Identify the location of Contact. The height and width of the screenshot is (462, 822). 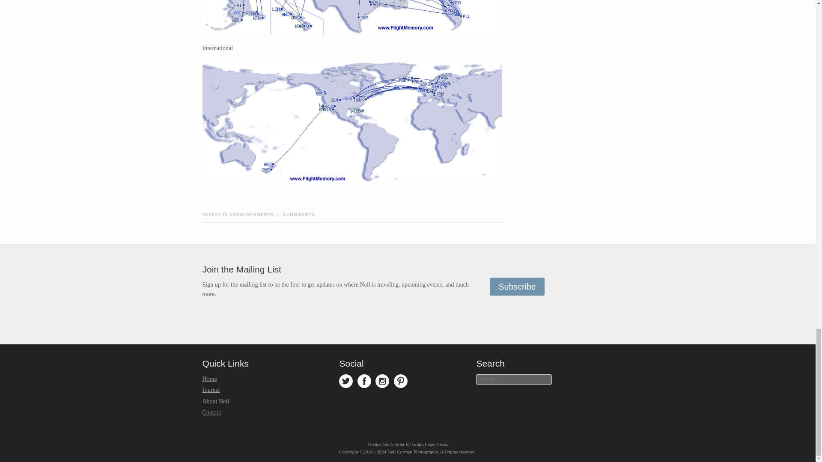
(211, 412).